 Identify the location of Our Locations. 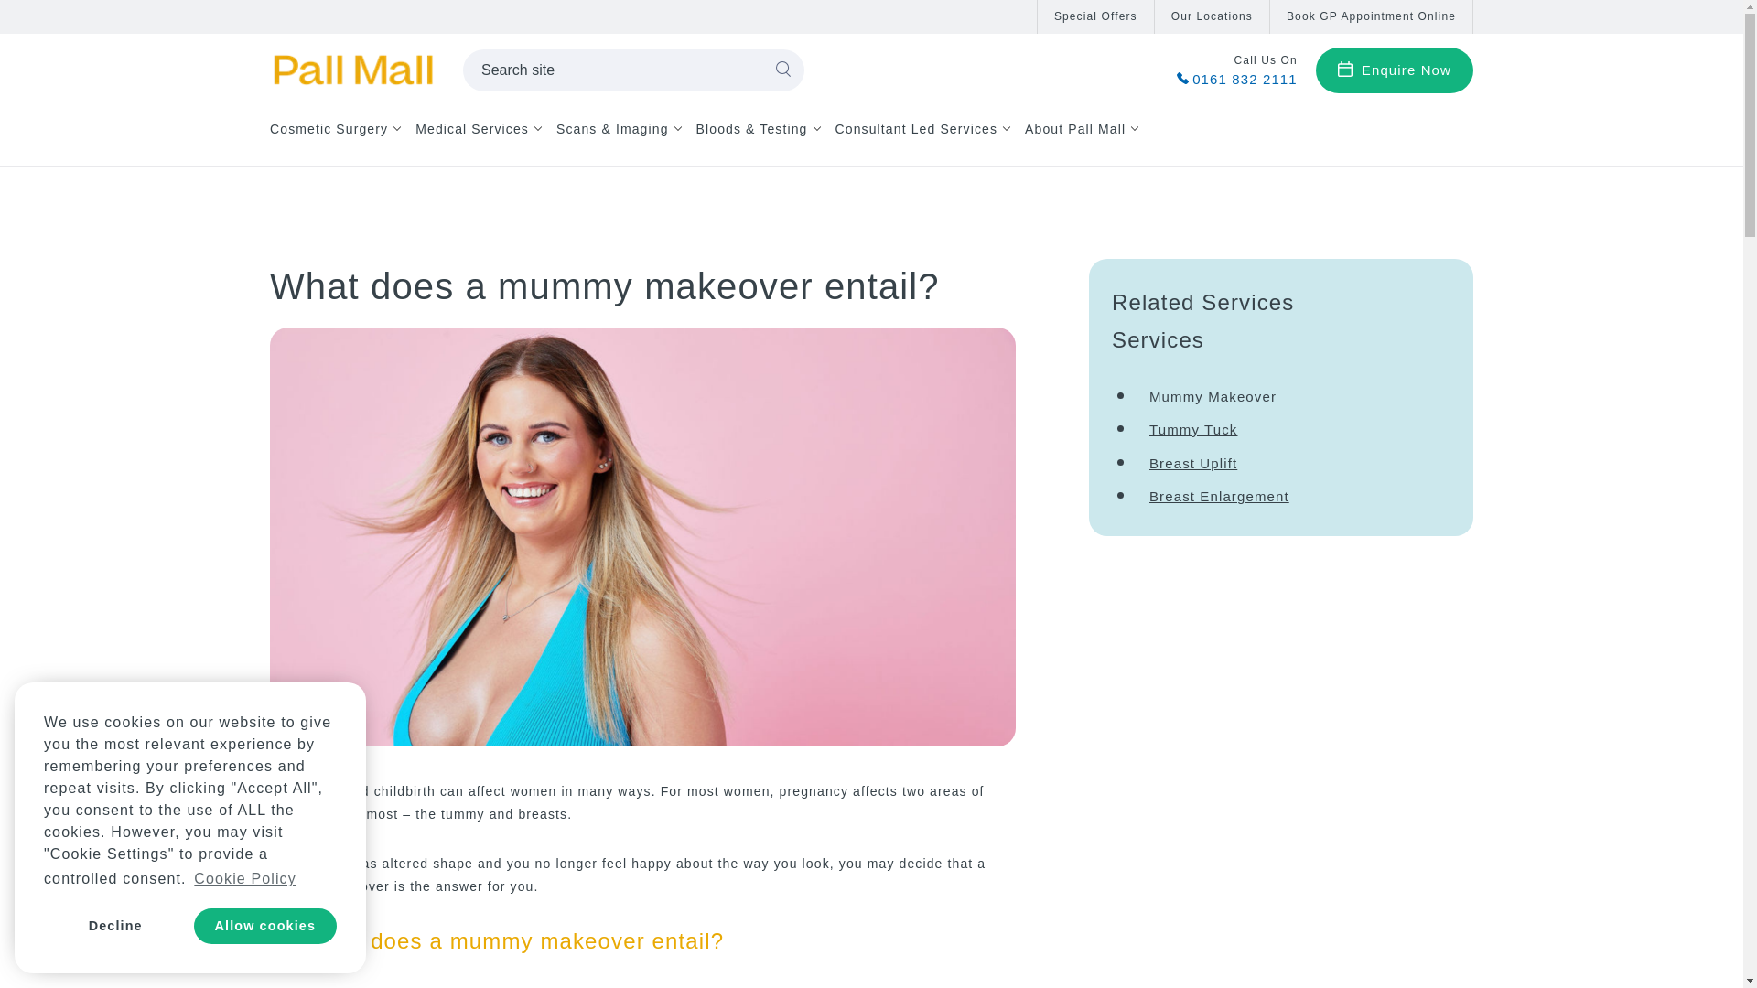
(1212, 16).